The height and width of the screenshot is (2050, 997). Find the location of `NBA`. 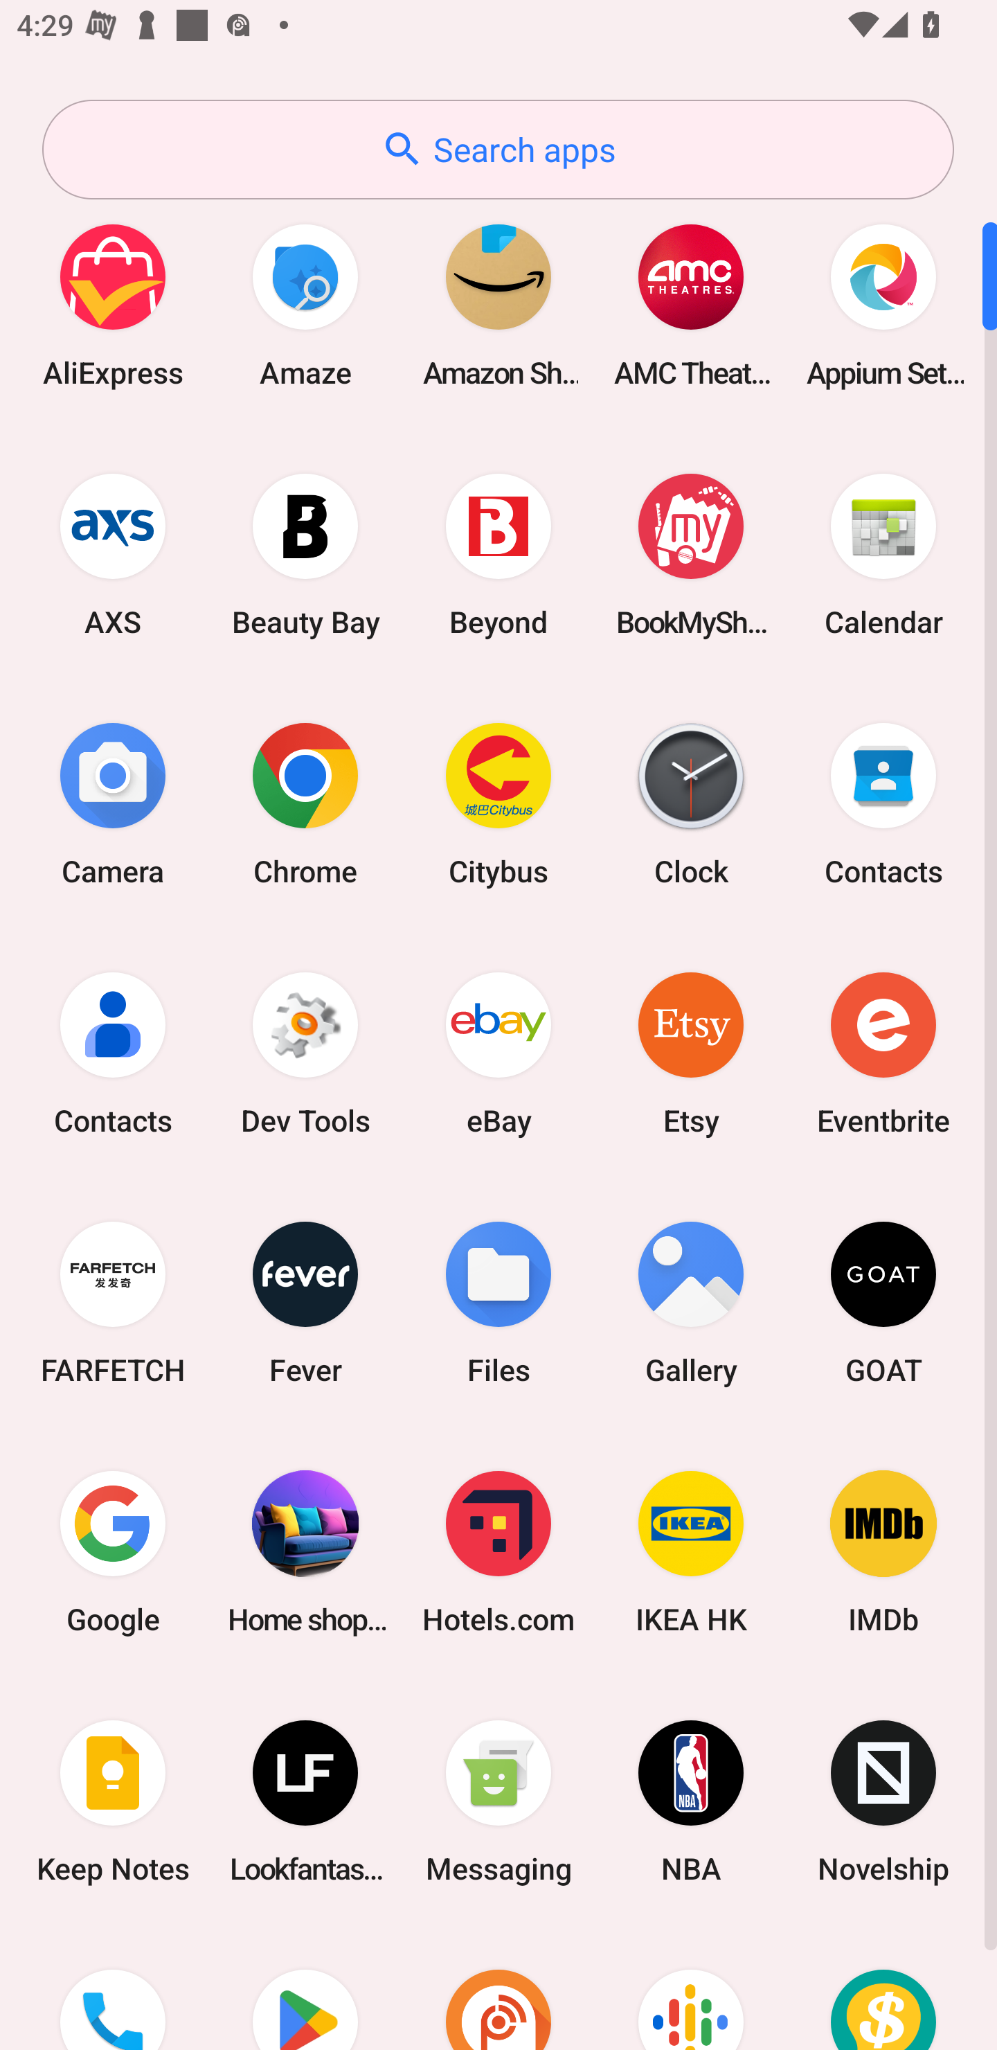

NBA is located at coordinates (691, 1802).